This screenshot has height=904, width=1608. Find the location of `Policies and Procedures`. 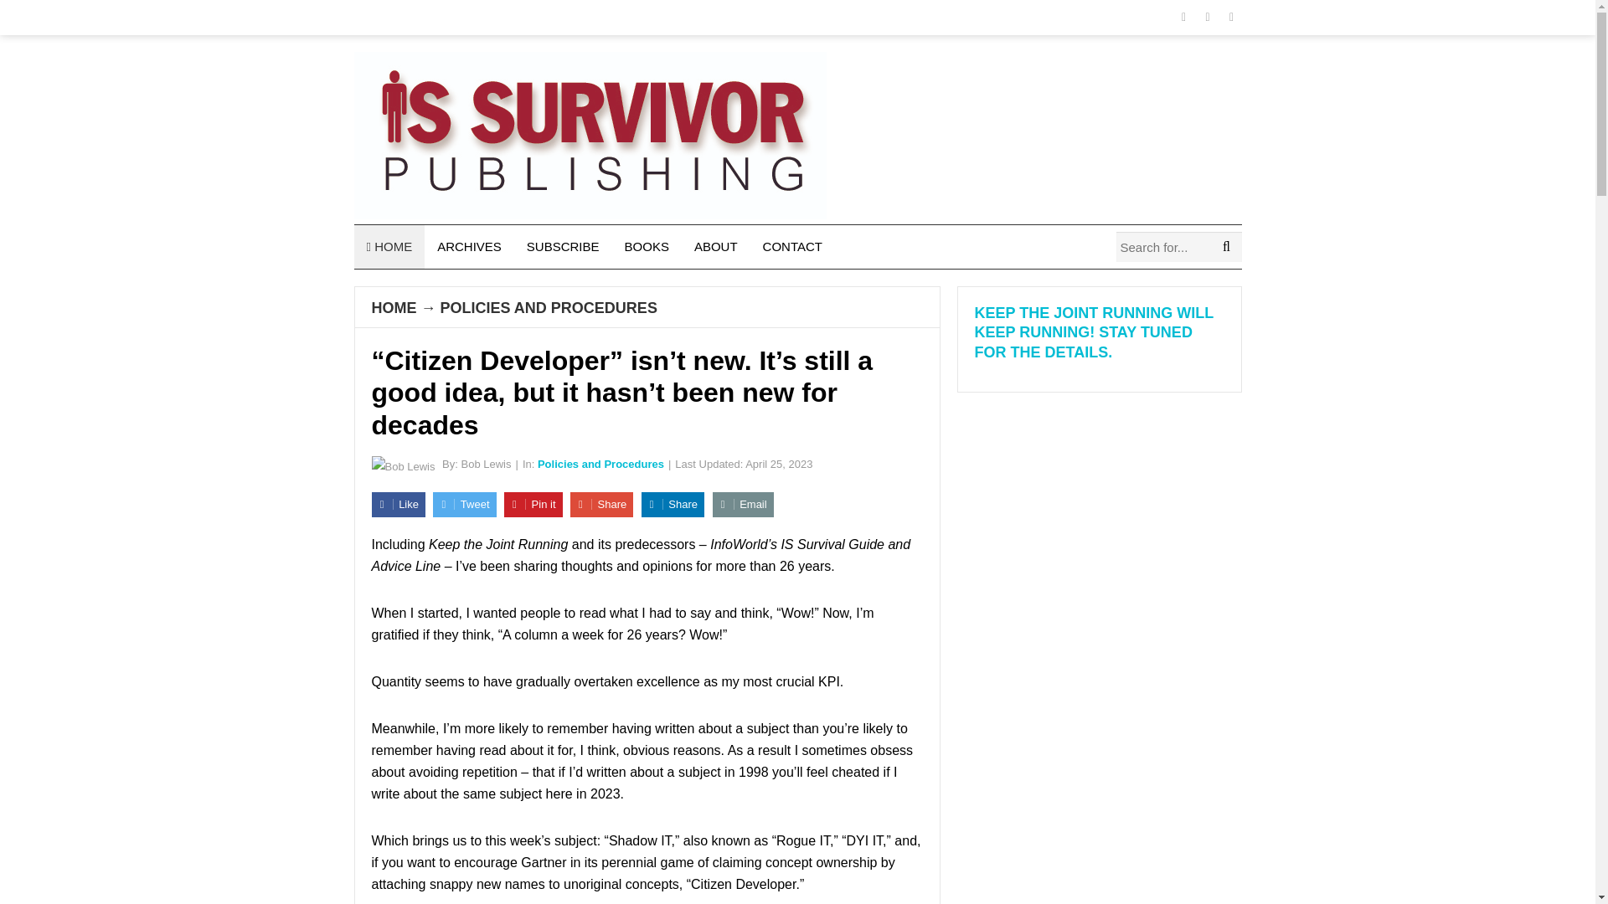

Policies and Procedures is located at coordinates (600, 464).